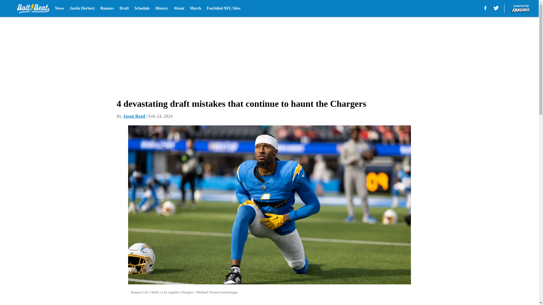 Image resolution: width=543 pixels, height=305 pixels. I want to click on Rumors, so click(107, 8).